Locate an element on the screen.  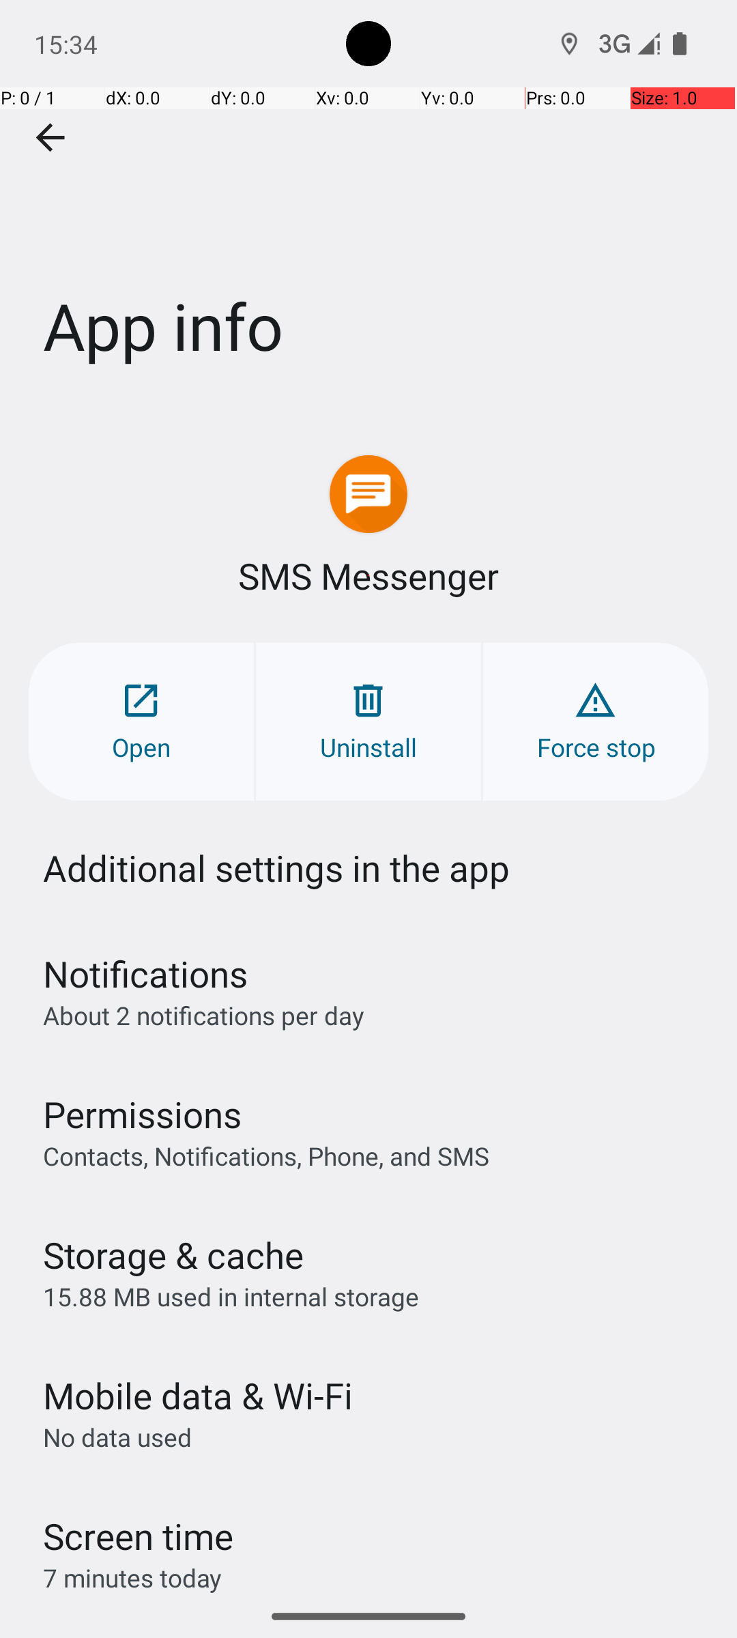
Notifications is located at coordinates (145, 973).